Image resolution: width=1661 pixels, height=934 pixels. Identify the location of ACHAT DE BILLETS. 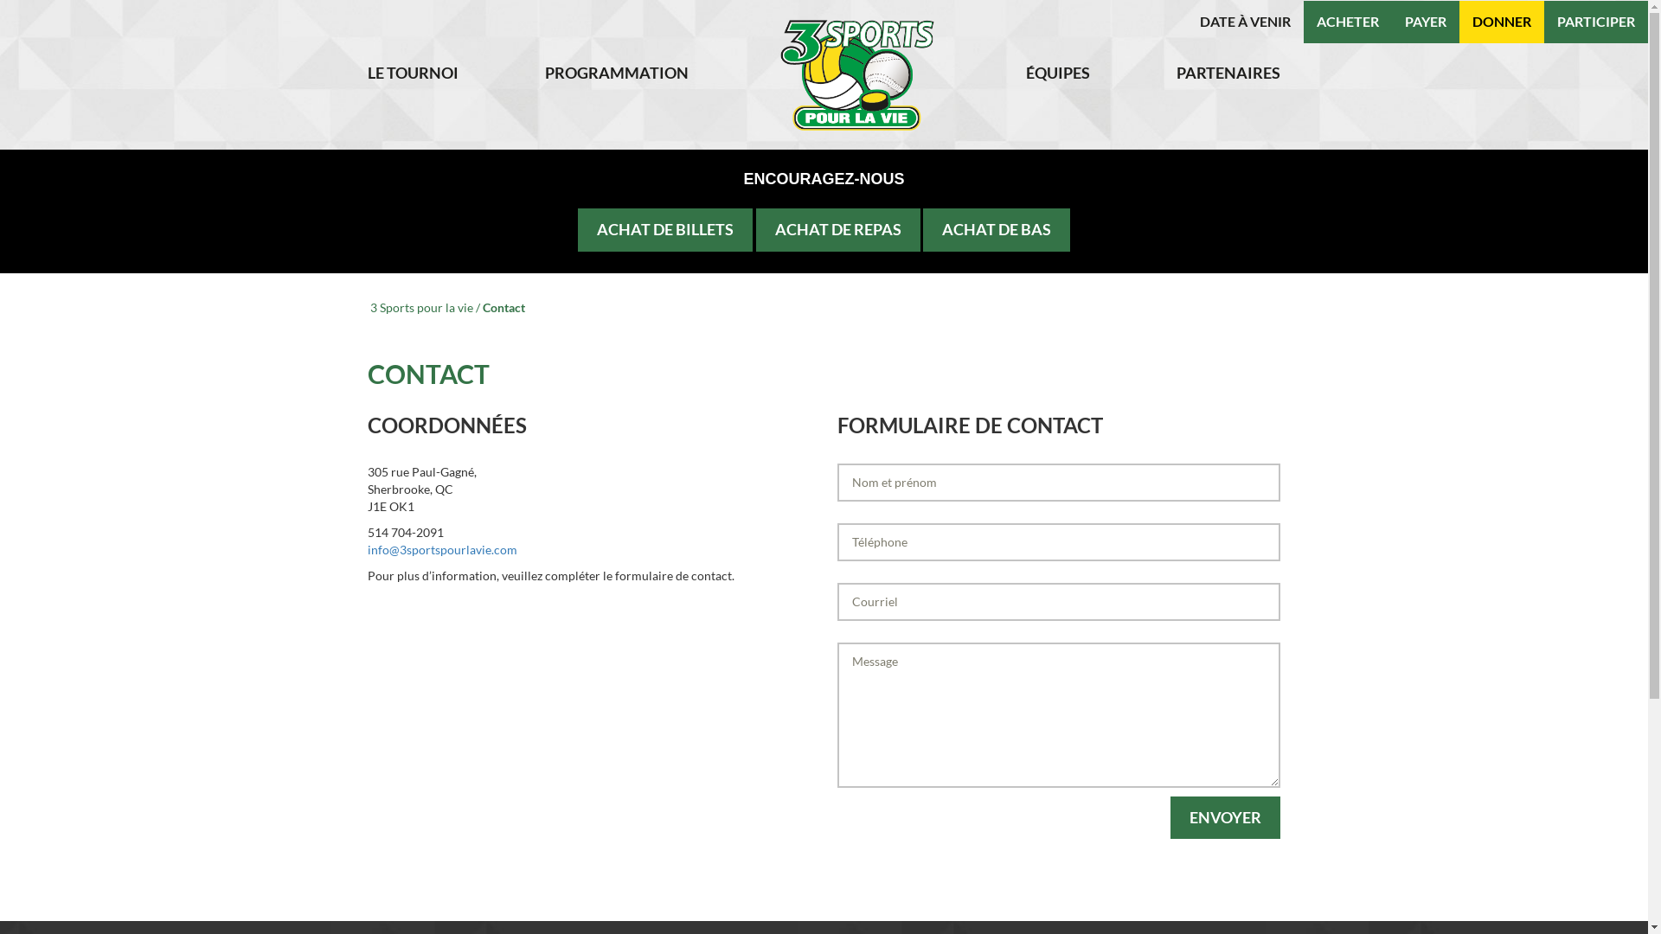
(665, 230).